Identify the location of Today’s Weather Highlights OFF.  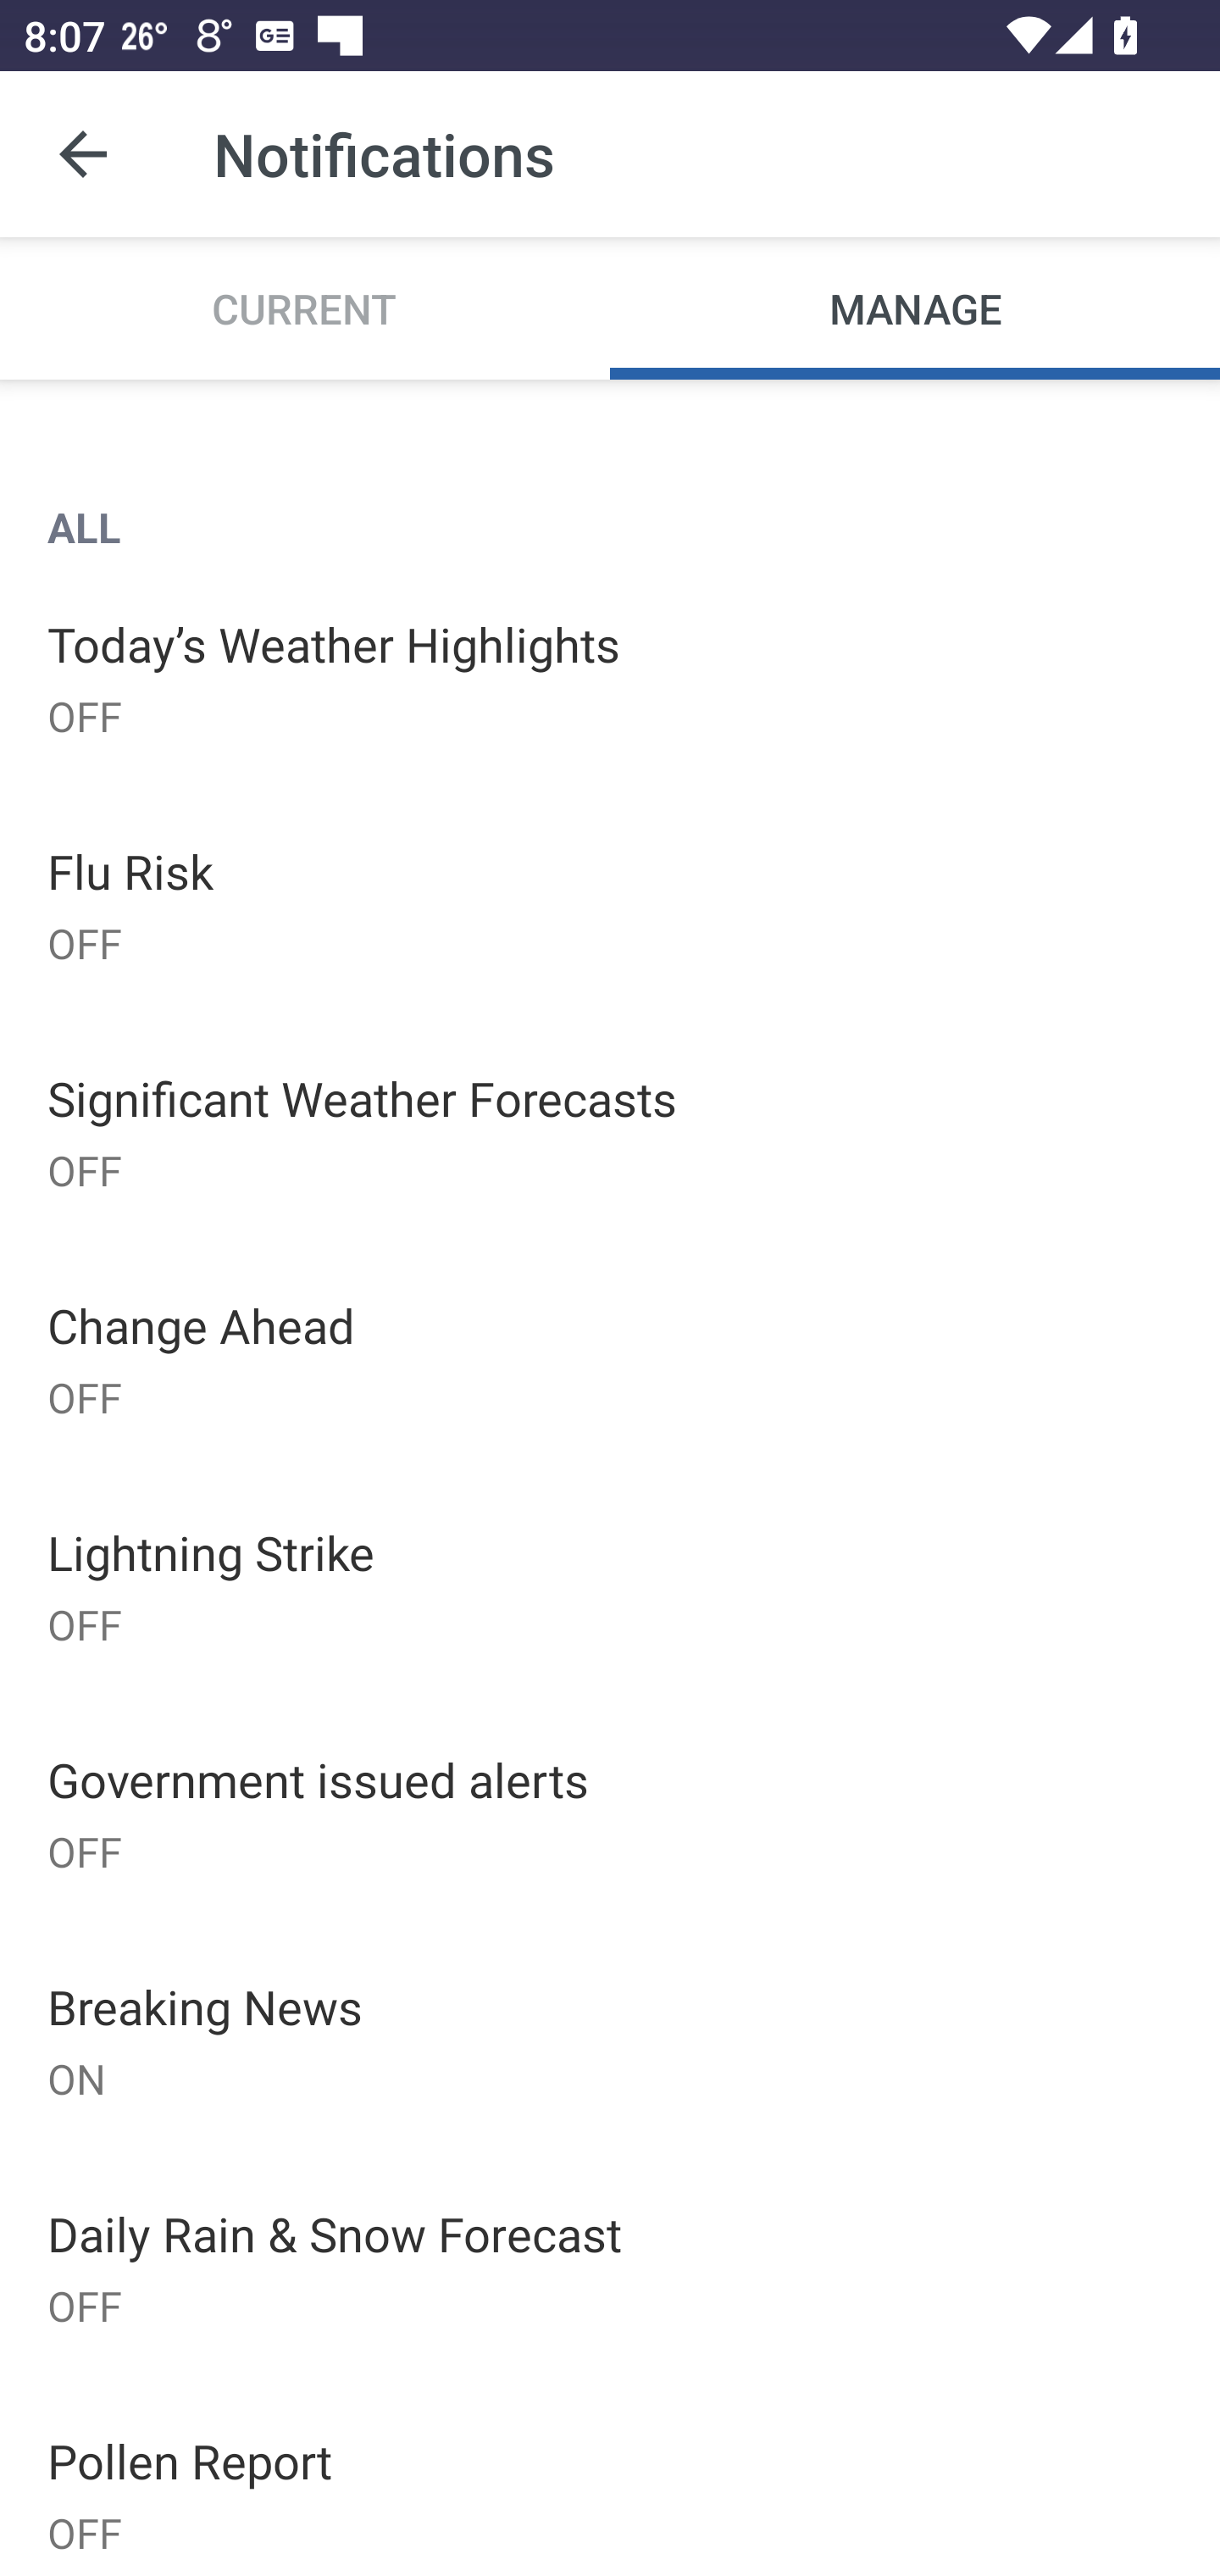
(610, 677).